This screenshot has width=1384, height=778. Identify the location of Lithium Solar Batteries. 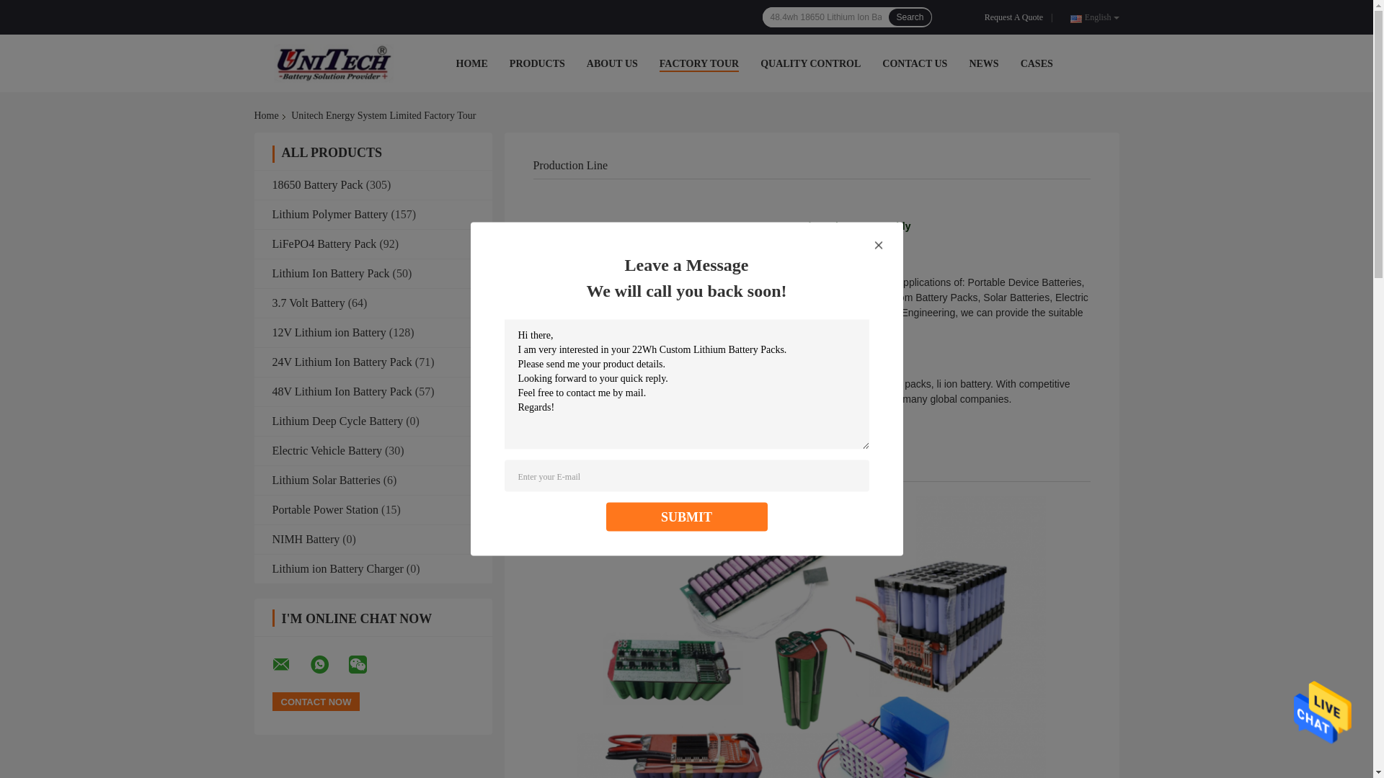
(327, 480).